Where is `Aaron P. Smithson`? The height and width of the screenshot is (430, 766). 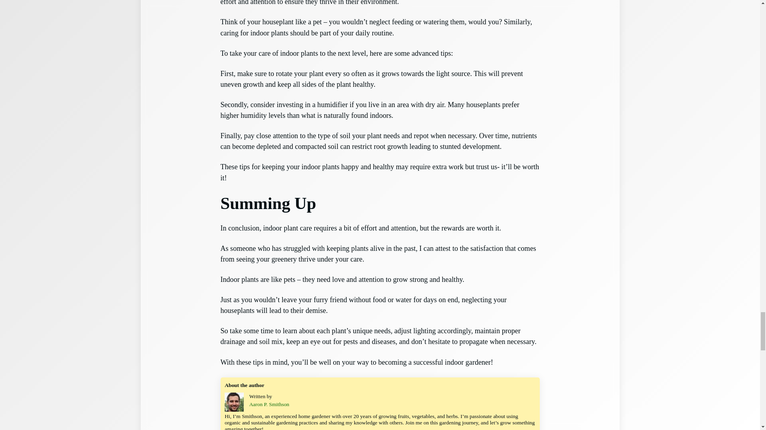
Aaron P. Smithson is located at coordinates (269, 404).